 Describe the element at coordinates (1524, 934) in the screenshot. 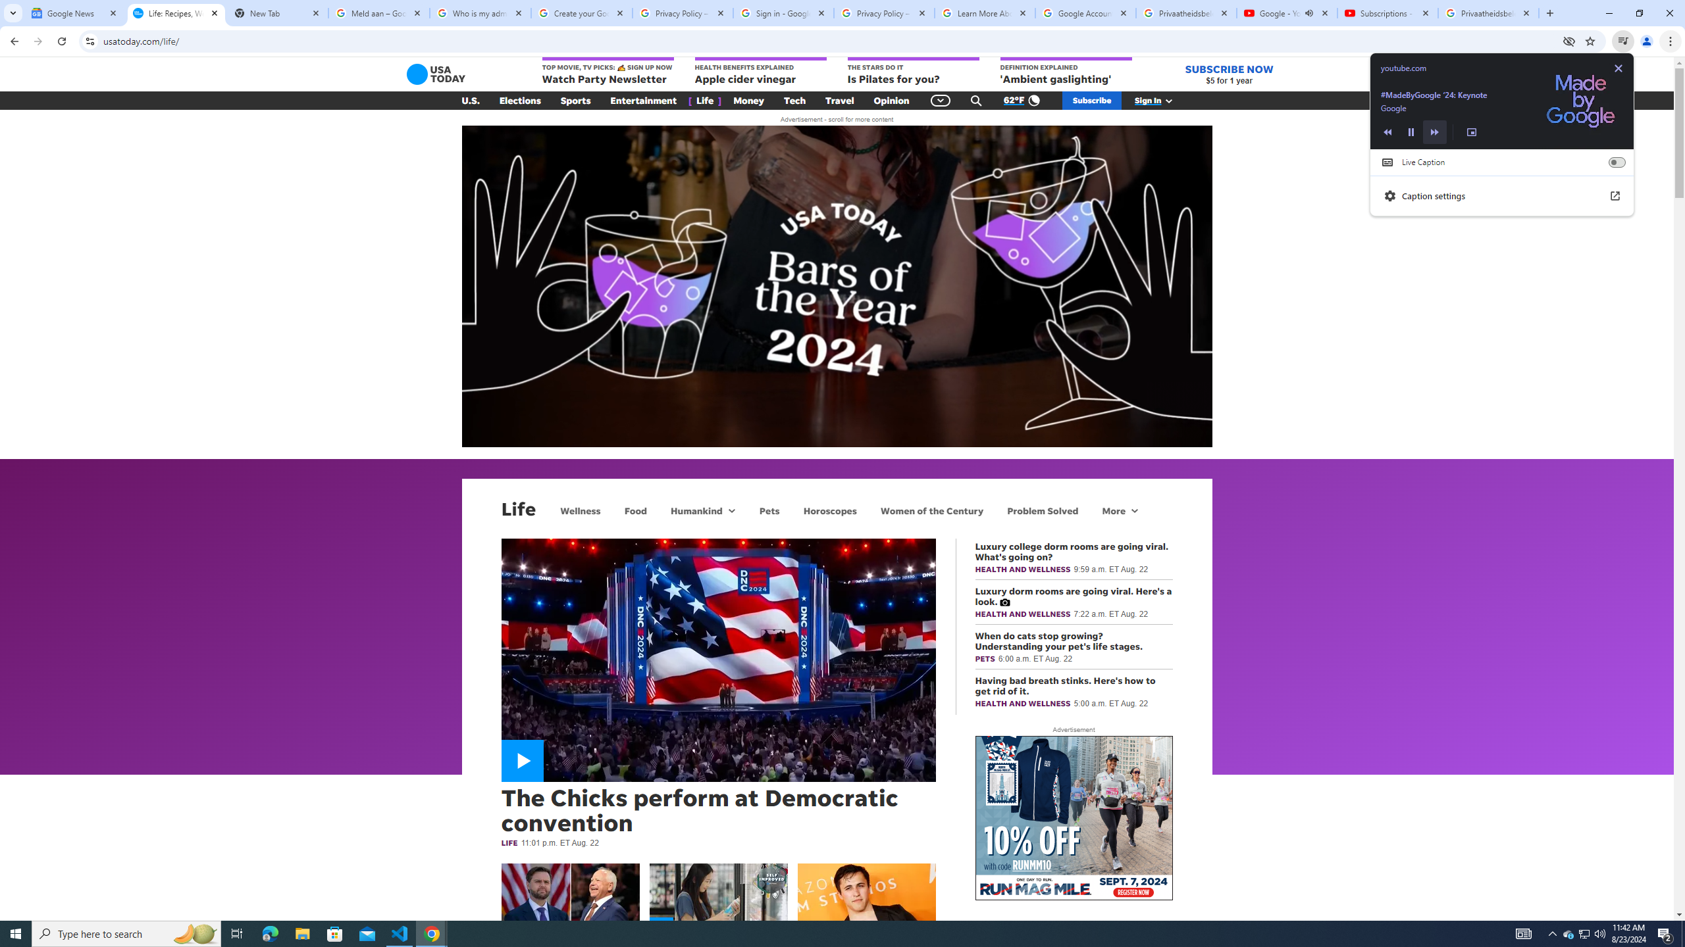

I see `AutomationID: 4105` at that location.